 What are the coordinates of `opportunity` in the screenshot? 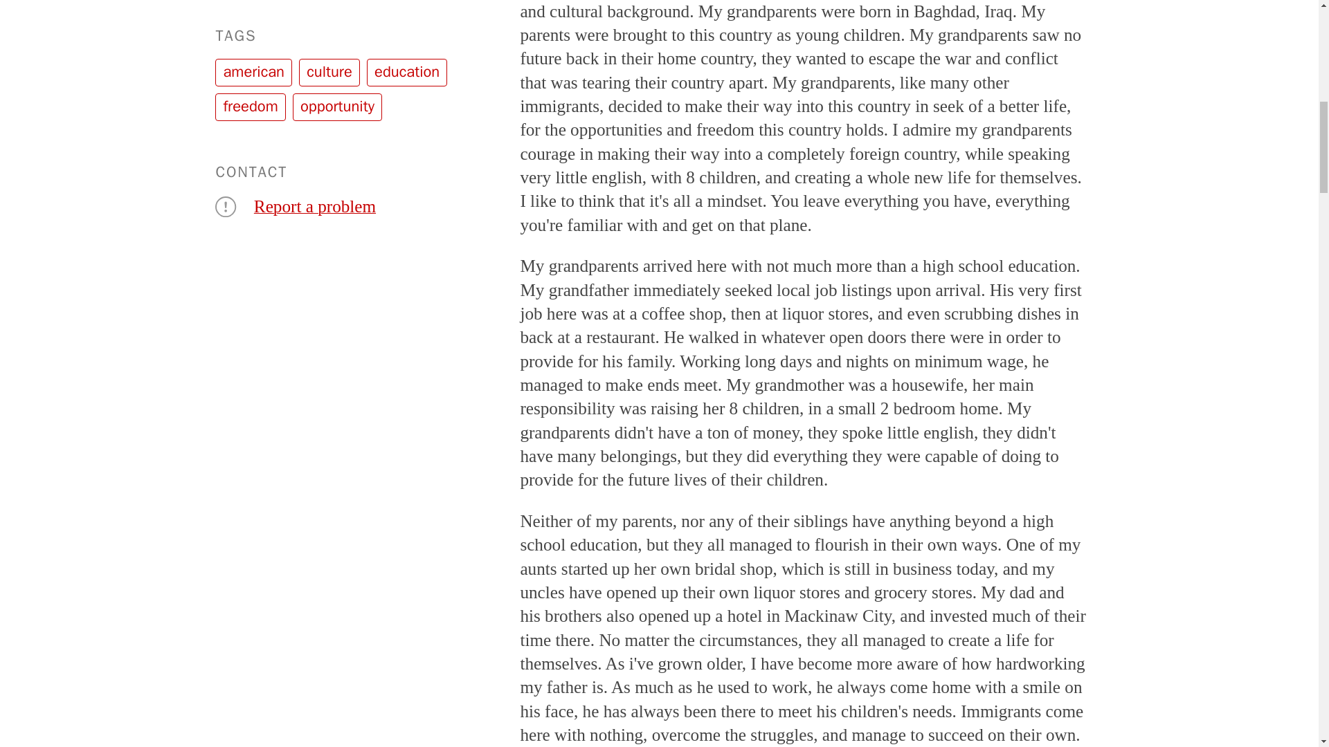 It's located at (337, 107).